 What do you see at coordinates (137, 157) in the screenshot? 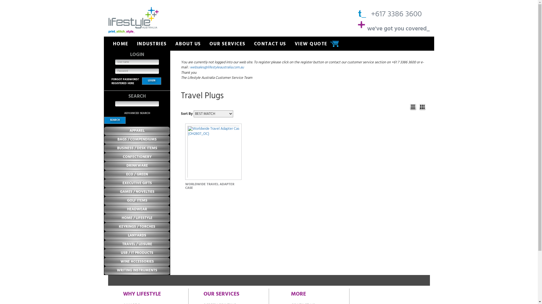
I see `CONFECTIONERY` at bounding box center [137, 157].